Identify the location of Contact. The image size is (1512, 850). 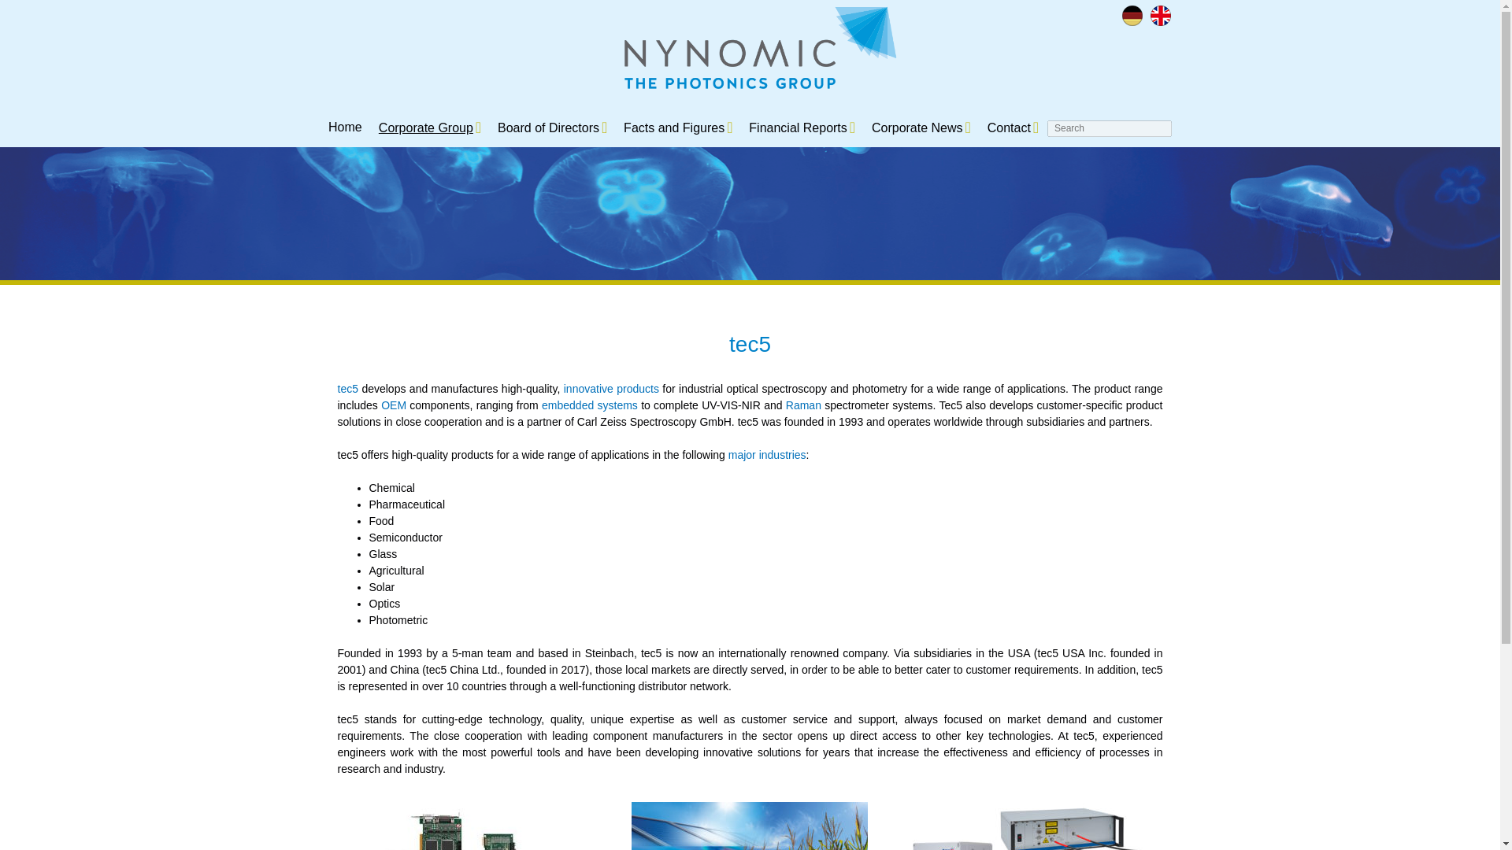
(1009, 128).